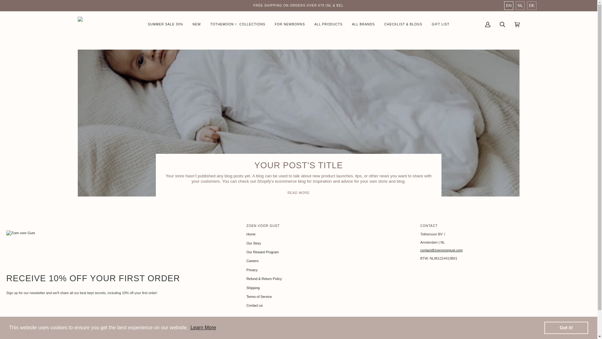 The width and height of the screenshot is (602, 339). What do you see at coordinates (25, 336) in the screenshot?
I see `IDEAL` at bounding box center [25, 336].